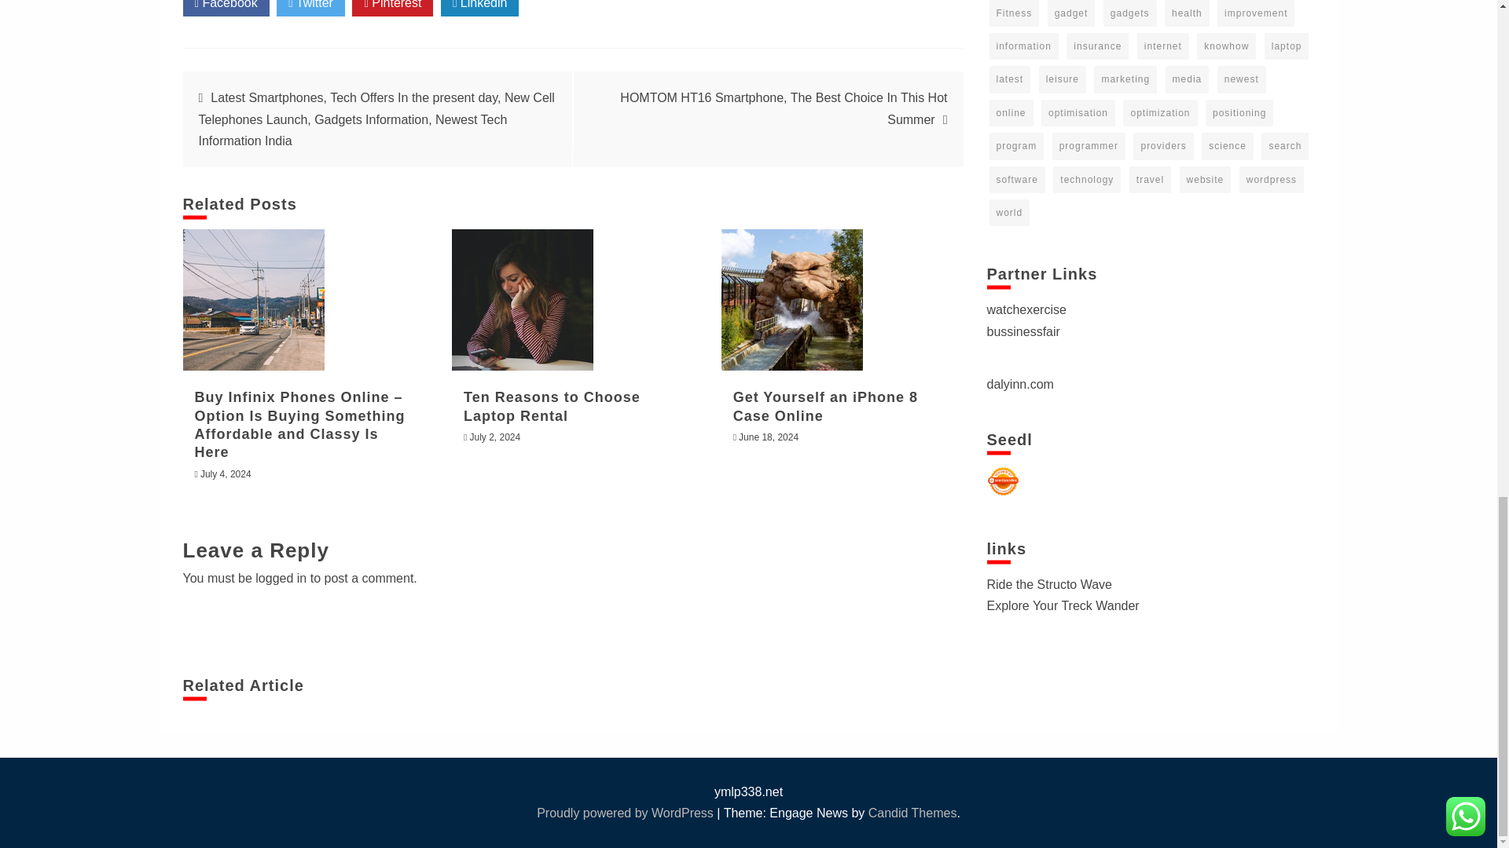  What do you see at coordinates (792, 299) in the screenshot?
I see `Get Yourself an iPhone 8 Case Online` at bounding box center [792, 299].